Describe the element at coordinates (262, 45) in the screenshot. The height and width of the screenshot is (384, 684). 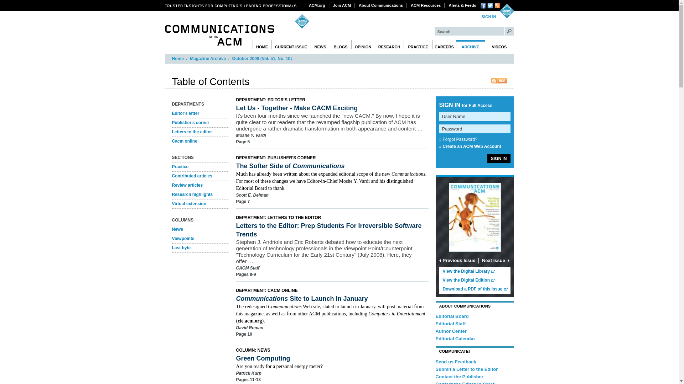
I see `HOME` at that location.